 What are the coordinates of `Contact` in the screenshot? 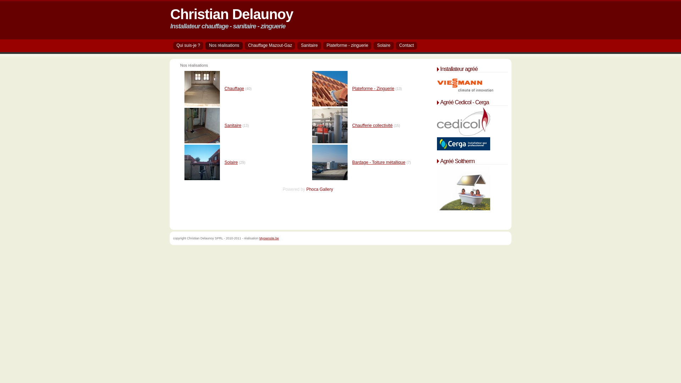 It's located at (409, 46).